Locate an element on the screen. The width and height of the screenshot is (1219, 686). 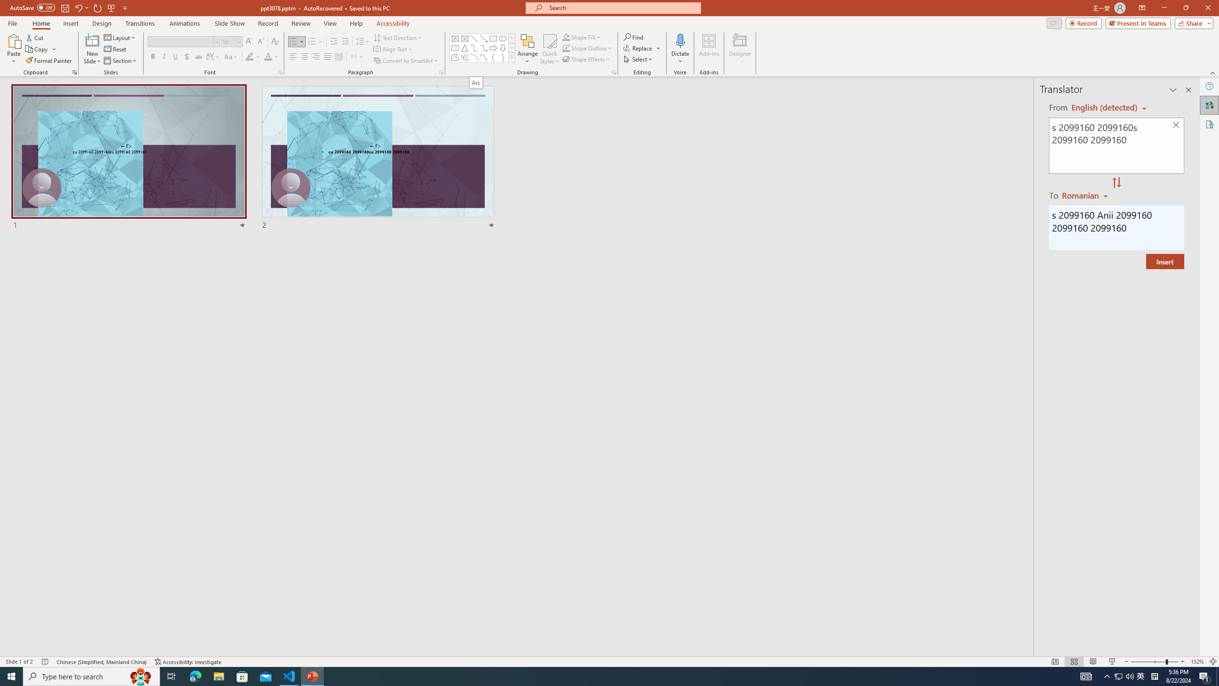
Arrow: Right is located at coordinates (493, 48).